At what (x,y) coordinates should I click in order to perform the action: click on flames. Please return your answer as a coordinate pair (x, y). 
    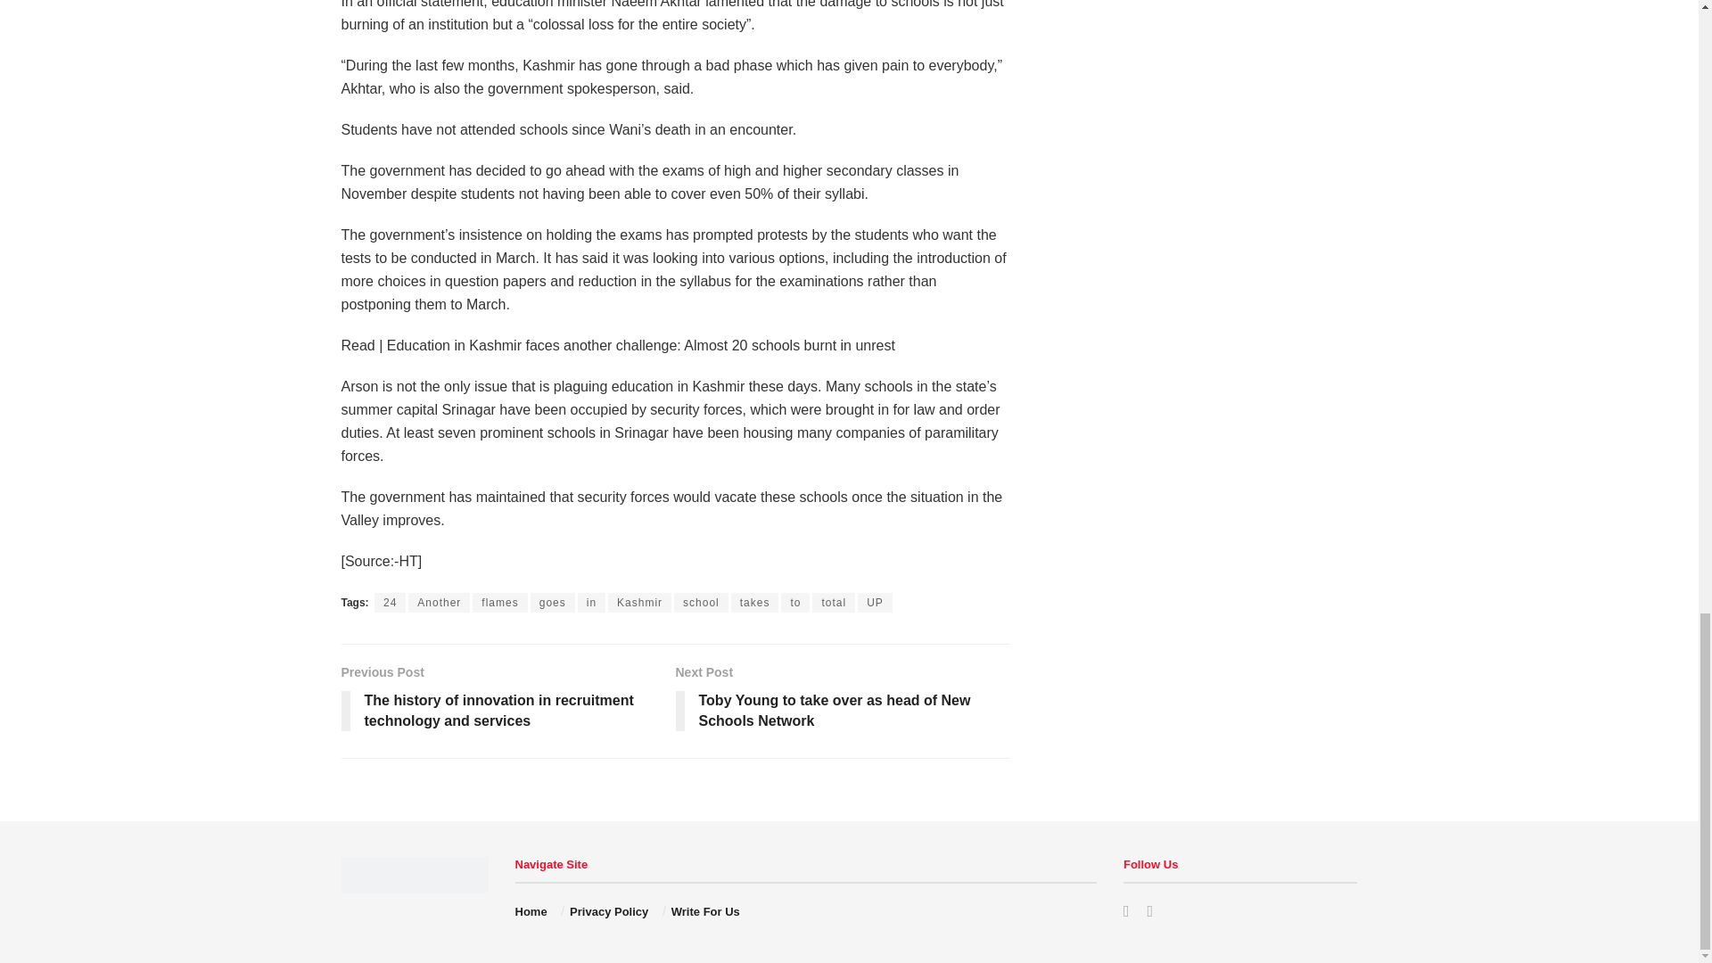
    Looking at the image, I should click on (499, 603).